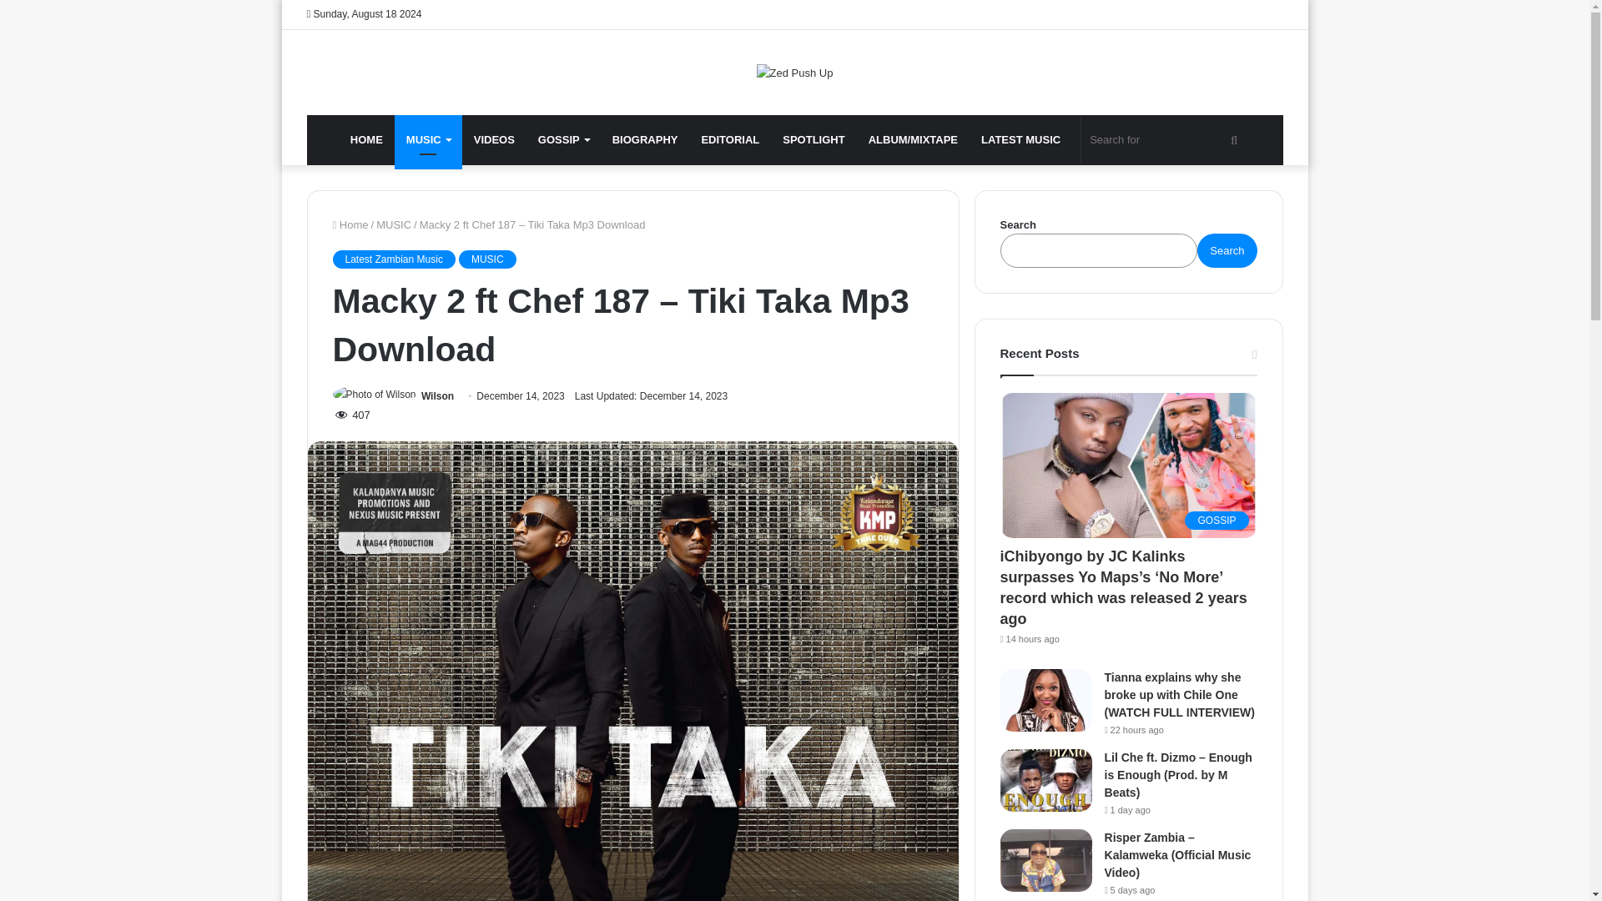 The width and height of the screenshot is (1602, 901). I want to click on EDITORIAL, so click(729, 140).